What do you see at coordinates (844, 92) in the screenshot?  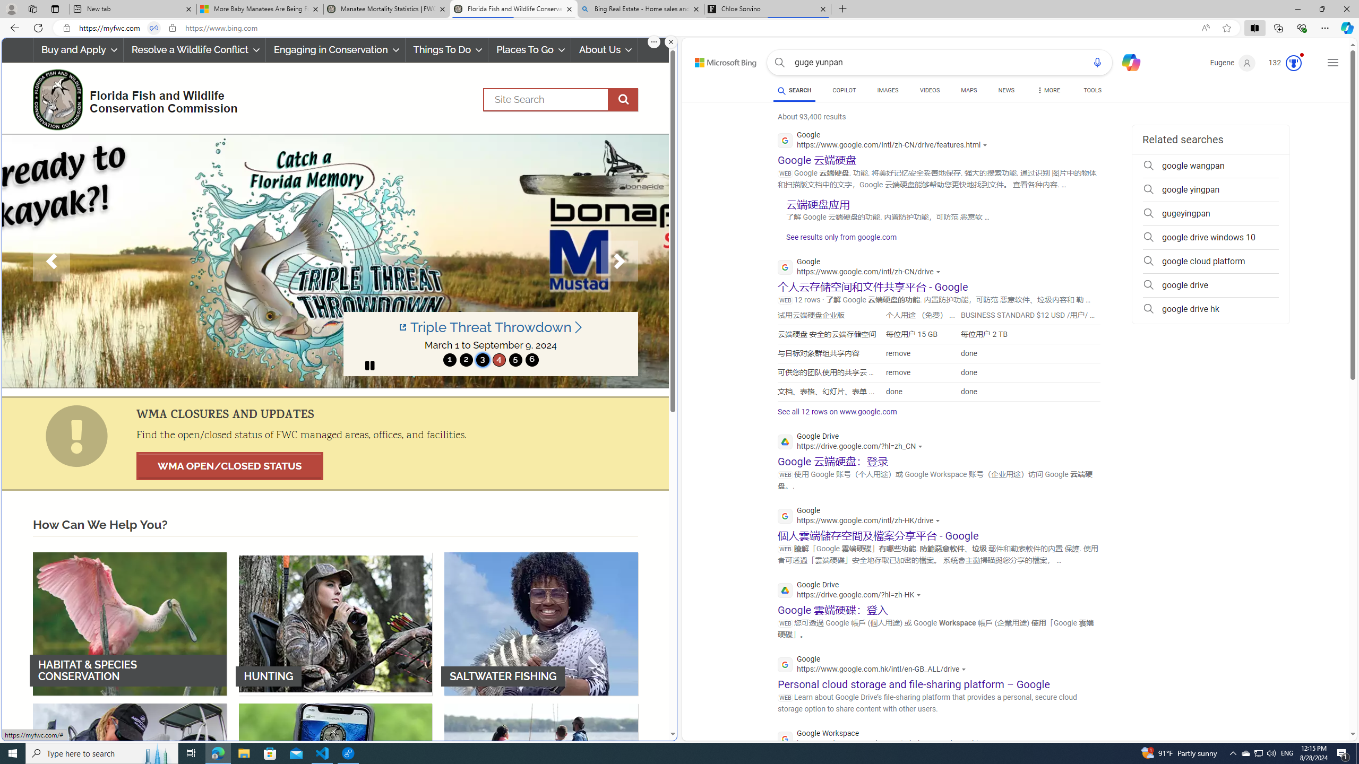 I see `COPILOT` at bounding box center [844, 92].